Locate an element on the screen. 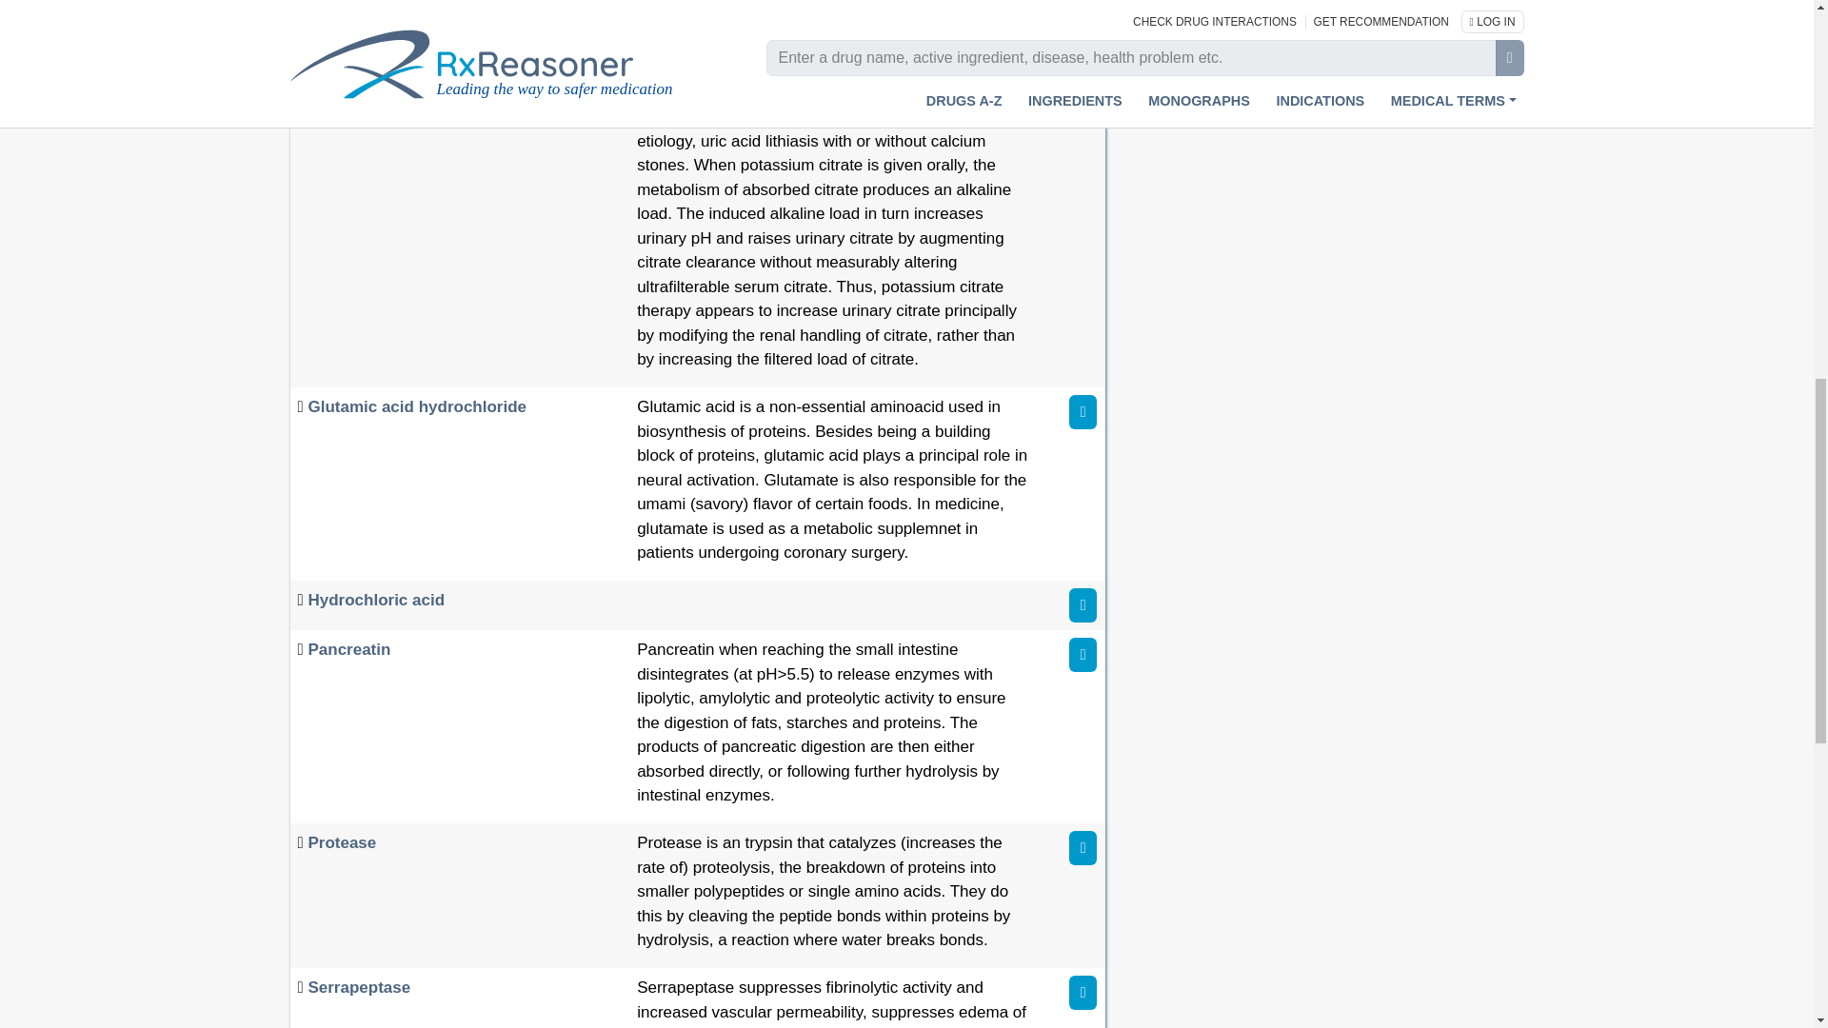 The width and height of the screenshot is (1828, 1028). Serrapeptase is located at coordinates (358, 987).